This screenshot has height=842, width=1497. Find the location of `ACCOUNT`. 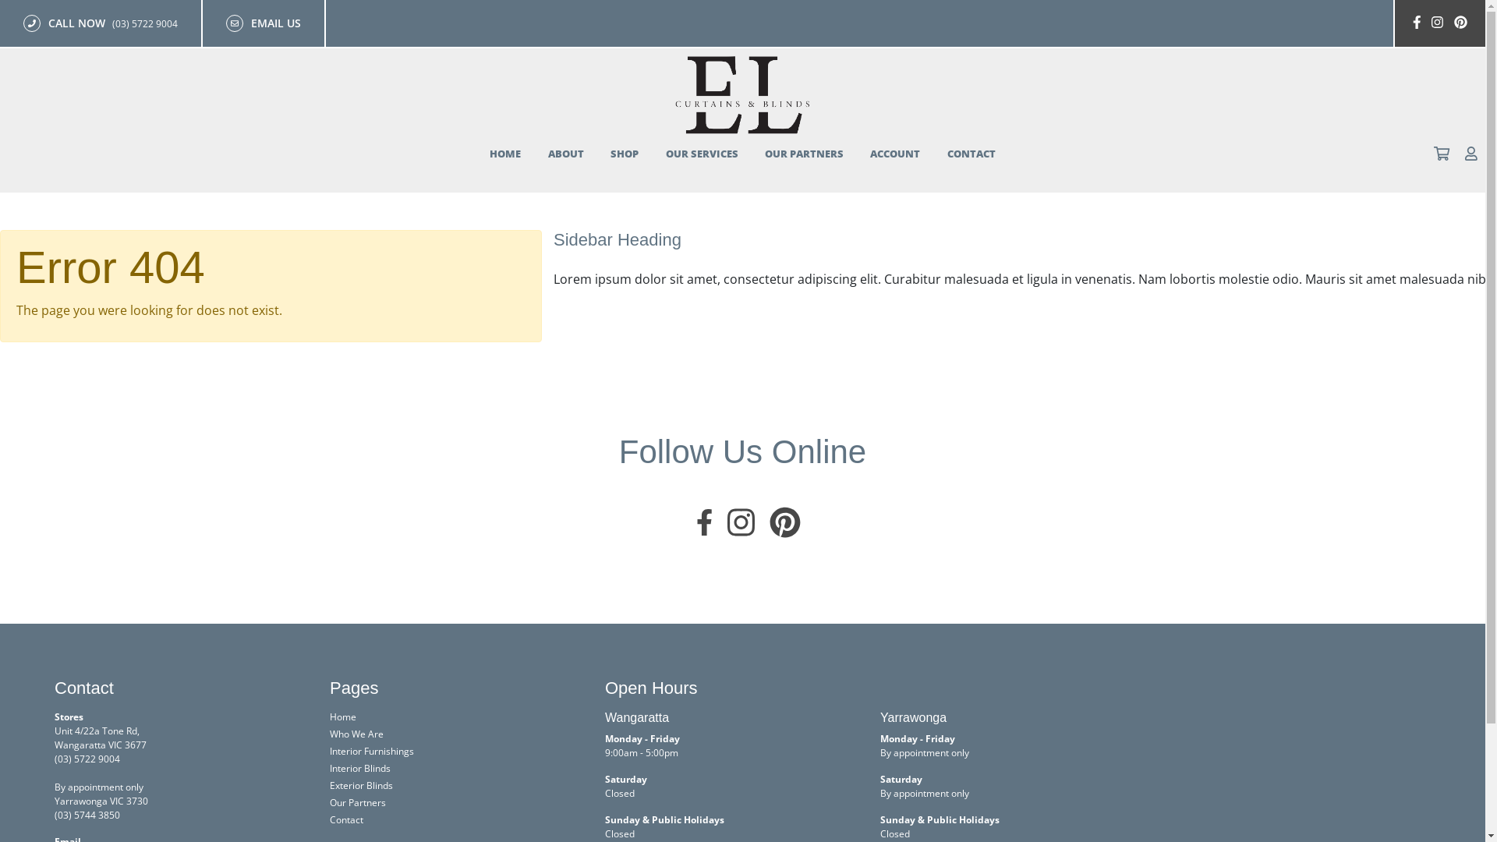

ACCOUNT is located at coordinates (895, 154).